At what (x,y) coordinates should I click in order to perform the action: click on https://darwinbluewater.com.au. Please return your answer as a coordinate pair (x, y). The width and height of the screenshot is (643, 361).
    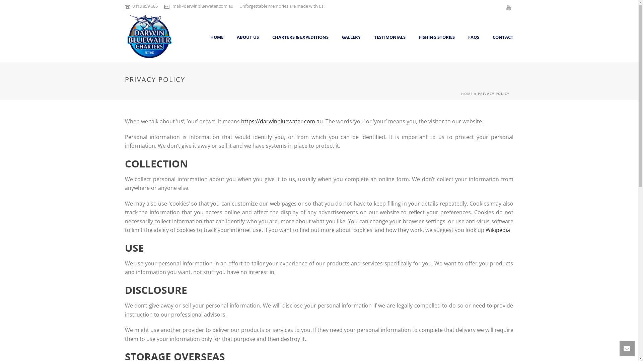
    Looking at the image, I should click on (282, 121).